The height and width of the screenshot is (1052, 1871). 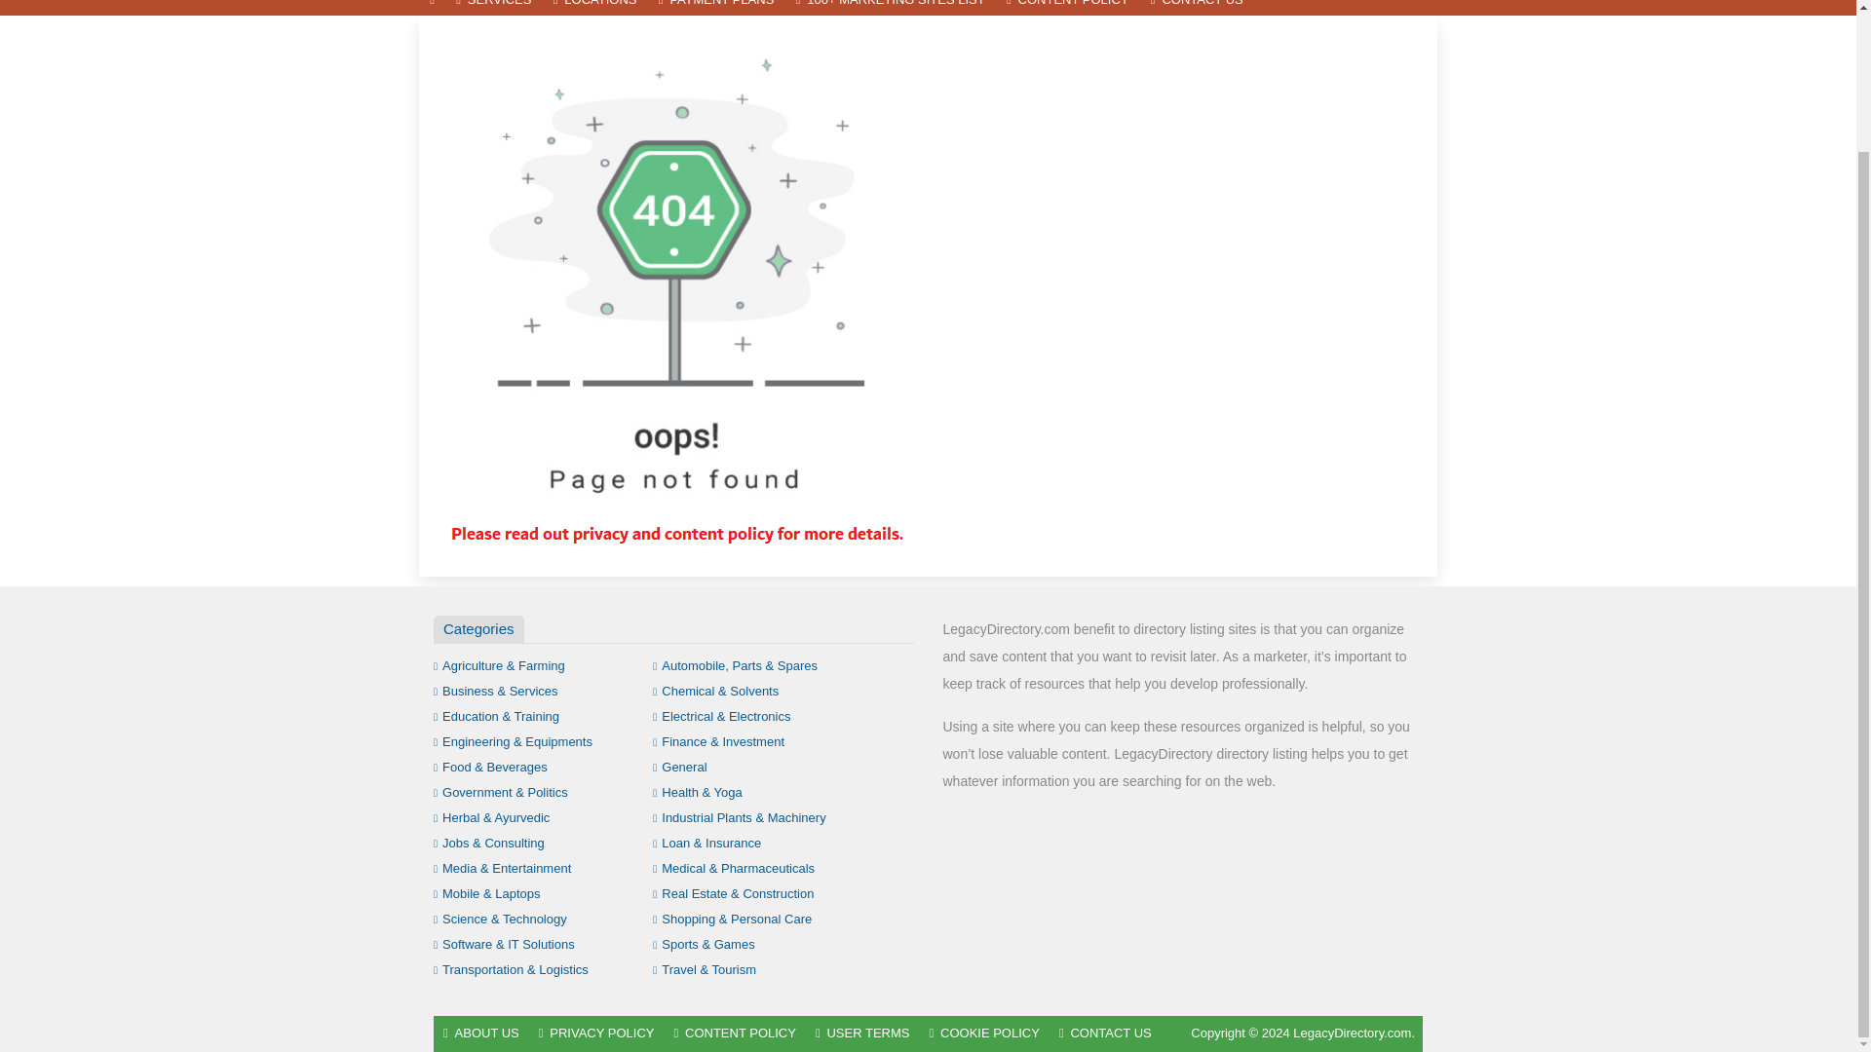 I want to click on SERVICES, so click(x=493, y=8).